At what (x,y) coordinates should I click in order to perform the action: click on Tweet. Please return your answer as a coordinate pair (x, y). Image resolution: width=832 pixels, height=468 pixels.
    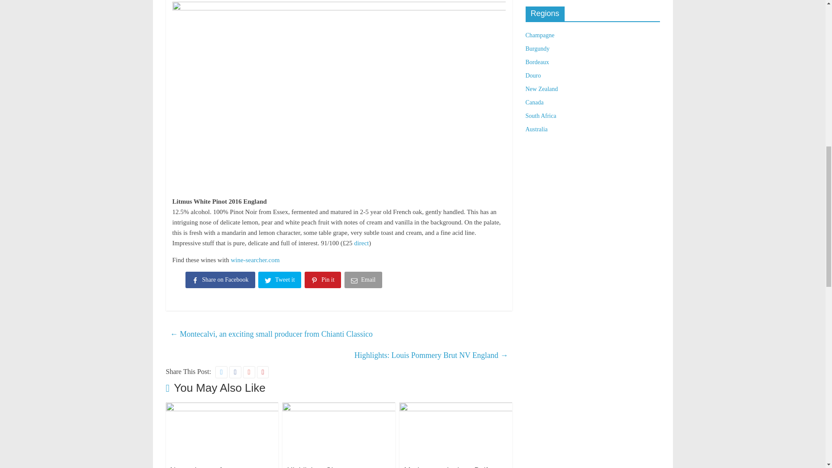
    Looking at the image, I should click on (280, 281).